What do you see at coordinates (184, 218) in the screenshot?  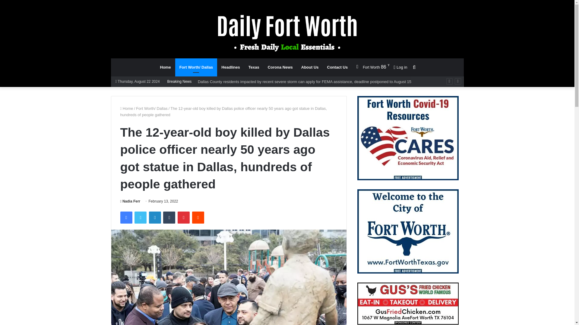 I see `Pinterest` at bounding box center [184, 218].